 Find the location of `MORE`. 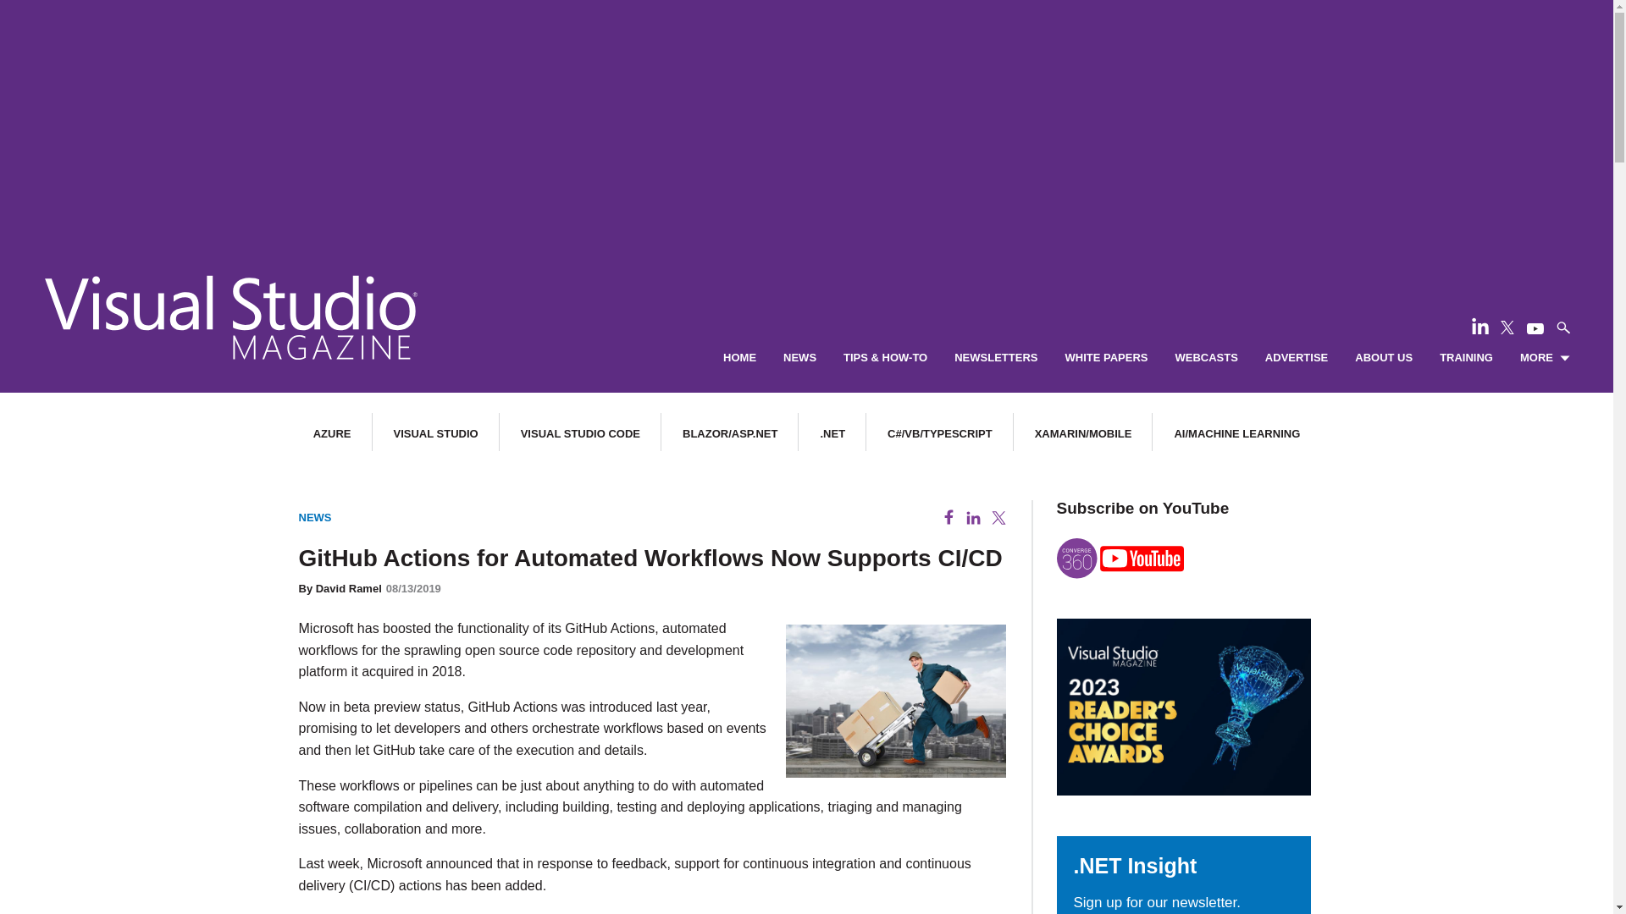

MORE is located at coordinates (1545, 358).